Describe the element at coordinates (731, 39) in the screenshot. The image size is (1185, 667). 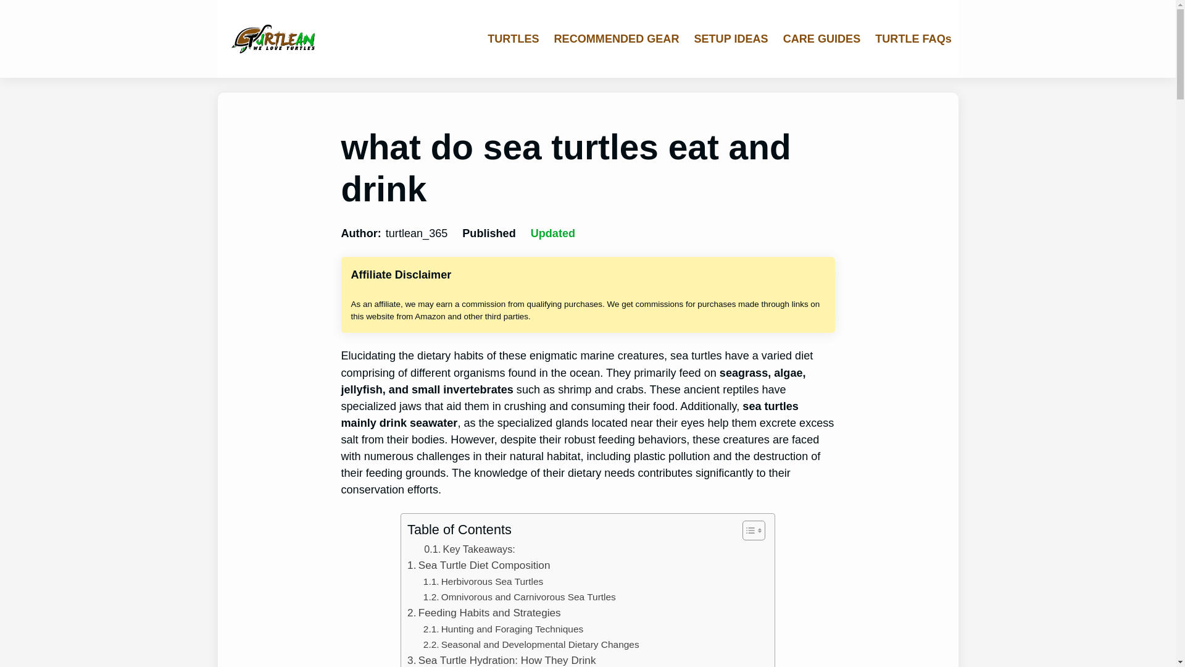
I see `SETUP IDEAS` at that location.